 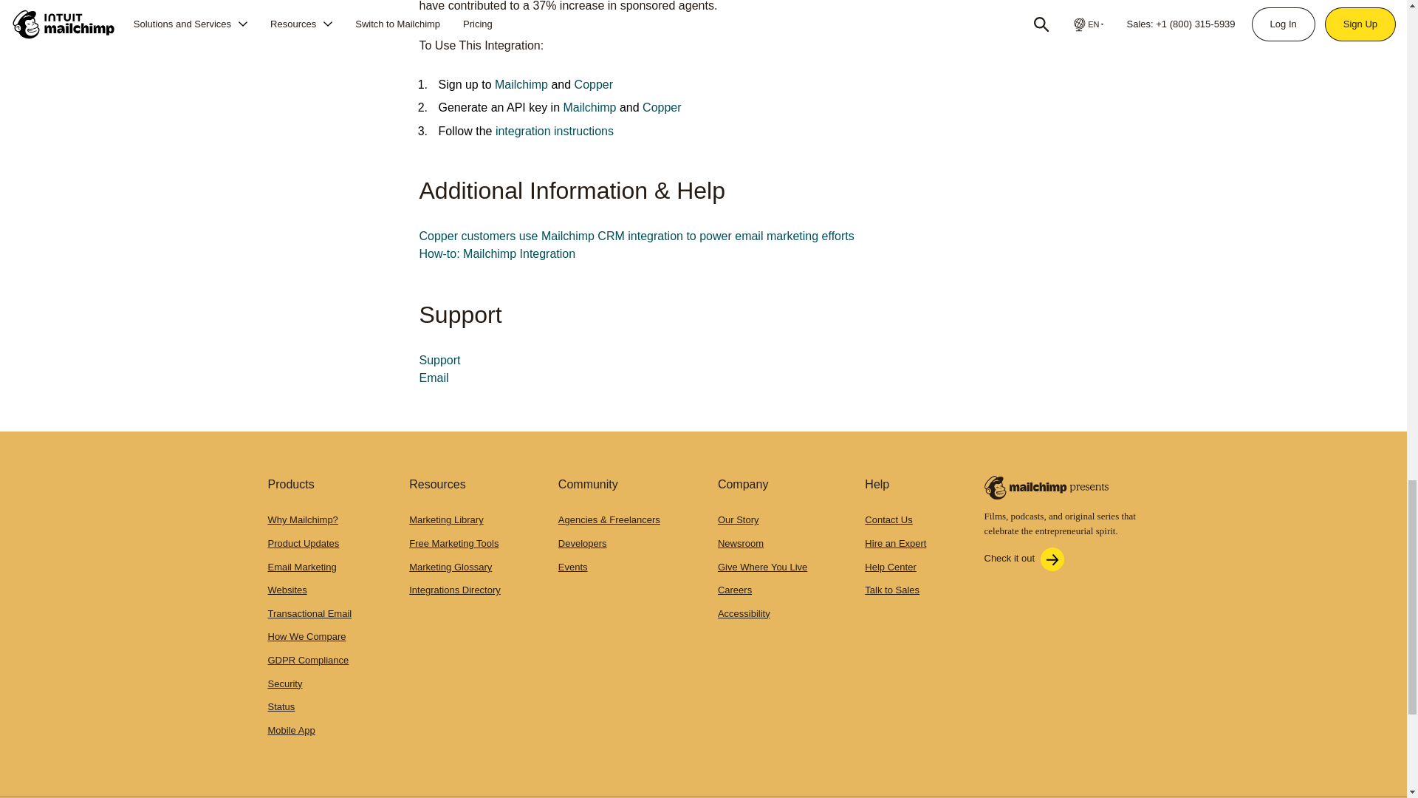 What do you see at coordinates (498, 253) in the screenshot?
I see `How-to: Mailchimp Integration` at bounding box center [498, 253].